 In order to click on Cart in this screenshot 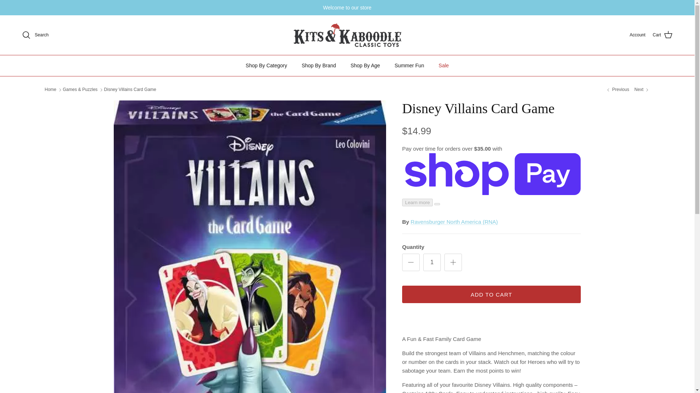, I will do `click(662, 35)`.